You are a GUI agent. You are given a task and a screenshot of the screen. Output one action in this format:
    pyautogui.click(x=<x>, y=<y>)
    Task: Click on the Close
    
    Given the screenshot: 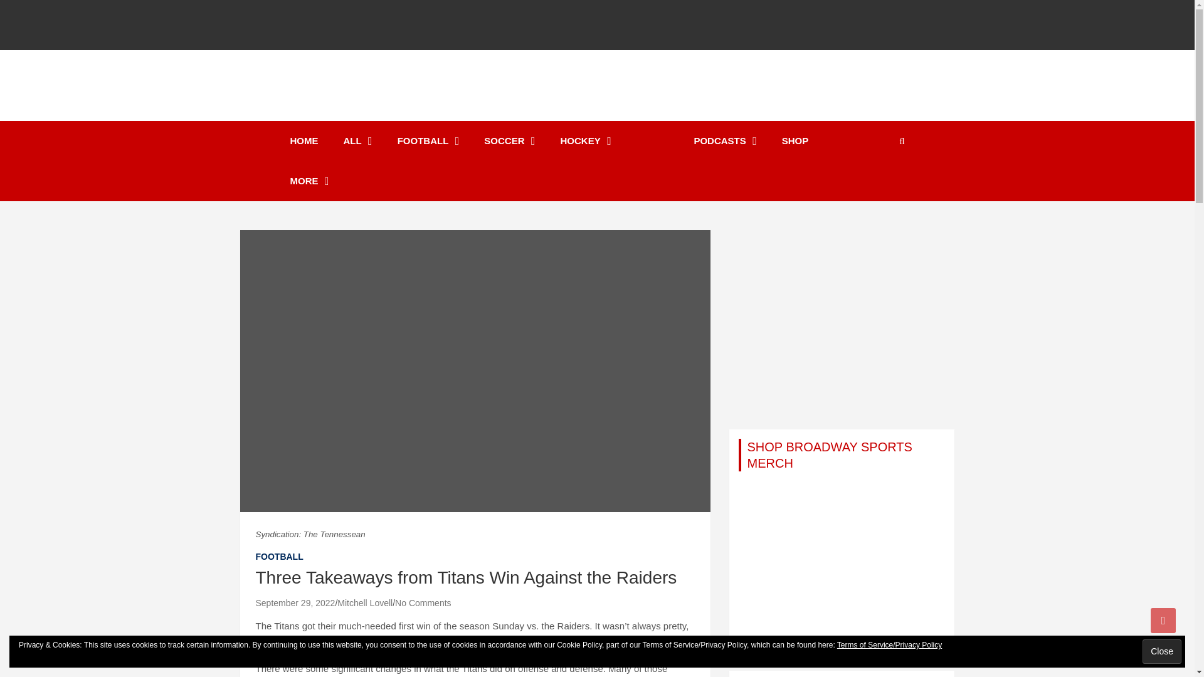 What is the action you would take?
    pyautogui.click(x=1161, y=651)
    